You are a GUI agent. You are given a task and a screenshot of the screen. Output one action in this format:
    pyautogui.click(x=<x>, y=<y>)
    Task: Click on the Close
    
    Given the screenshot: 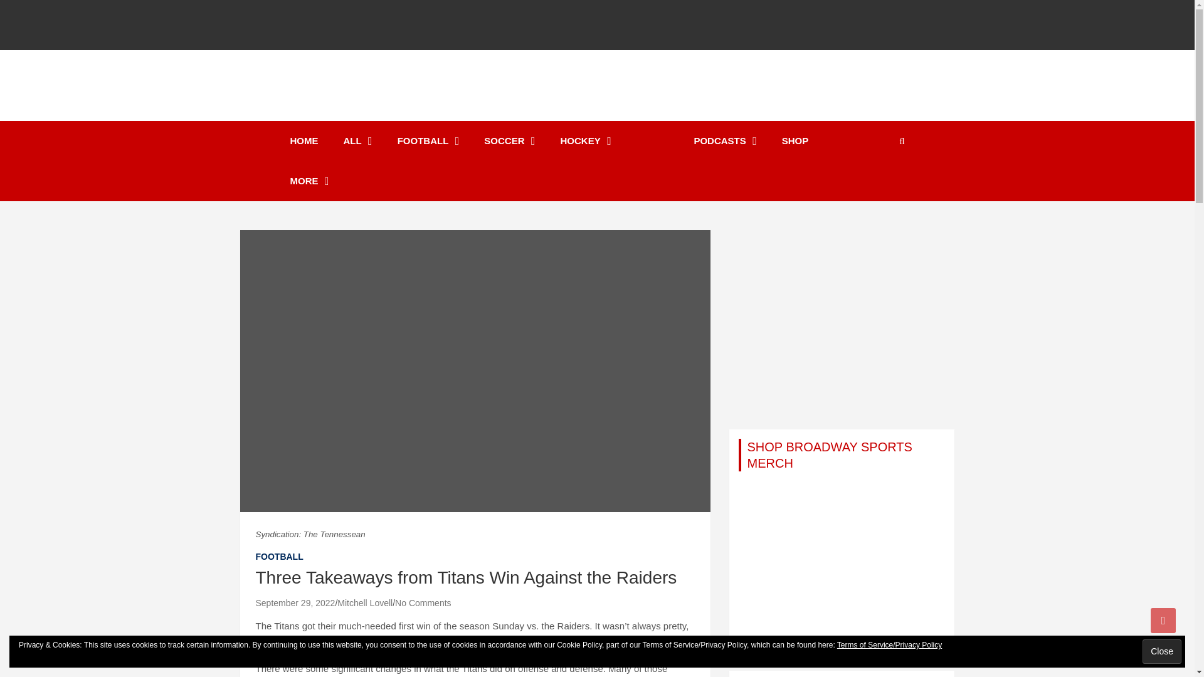 What is the action you would take?
    pyautogui.click(x=1161, y=651)
    